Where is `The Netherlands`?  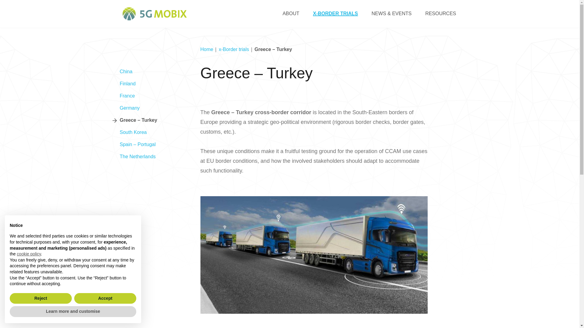 The Netherlands is located at coordinates (137, 156).